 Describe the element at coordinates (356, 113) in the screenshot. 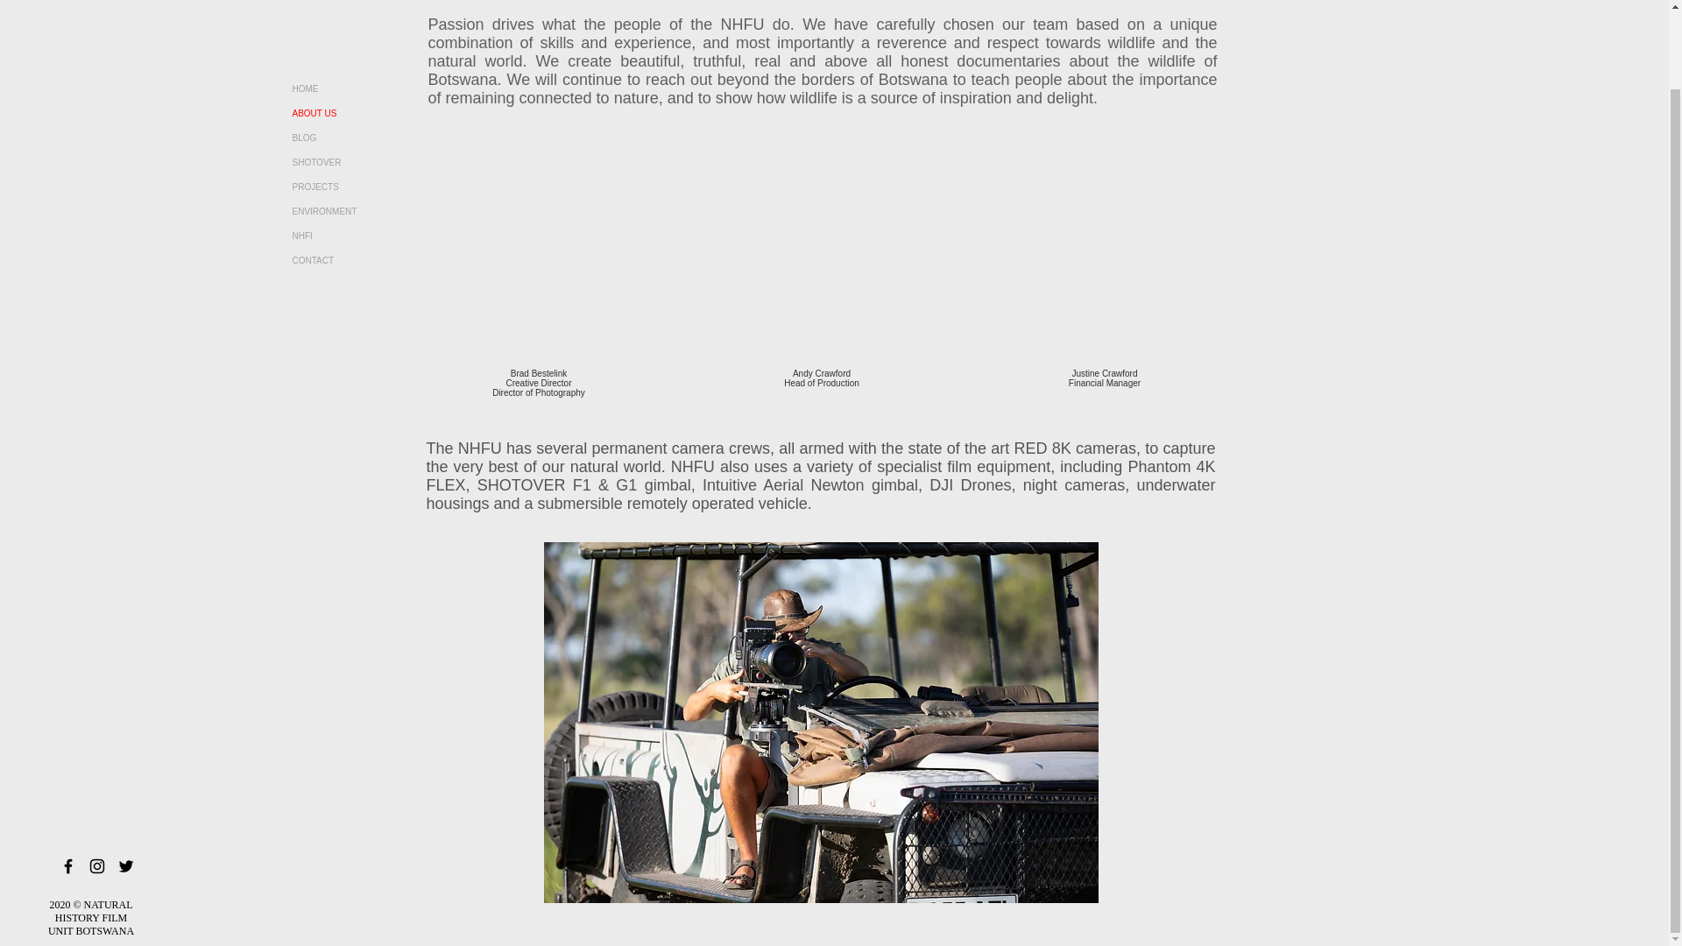

I see `ABOUT US` at that location.